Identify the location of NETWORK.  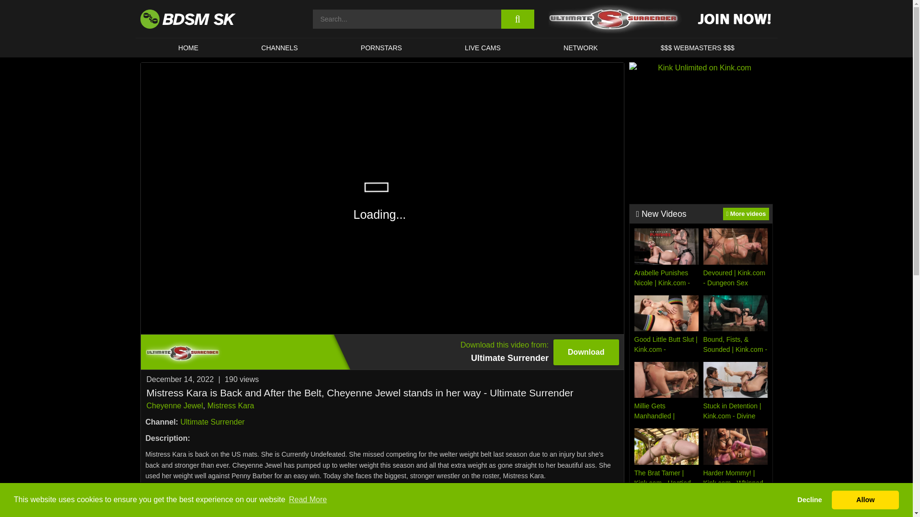
(580, 47).